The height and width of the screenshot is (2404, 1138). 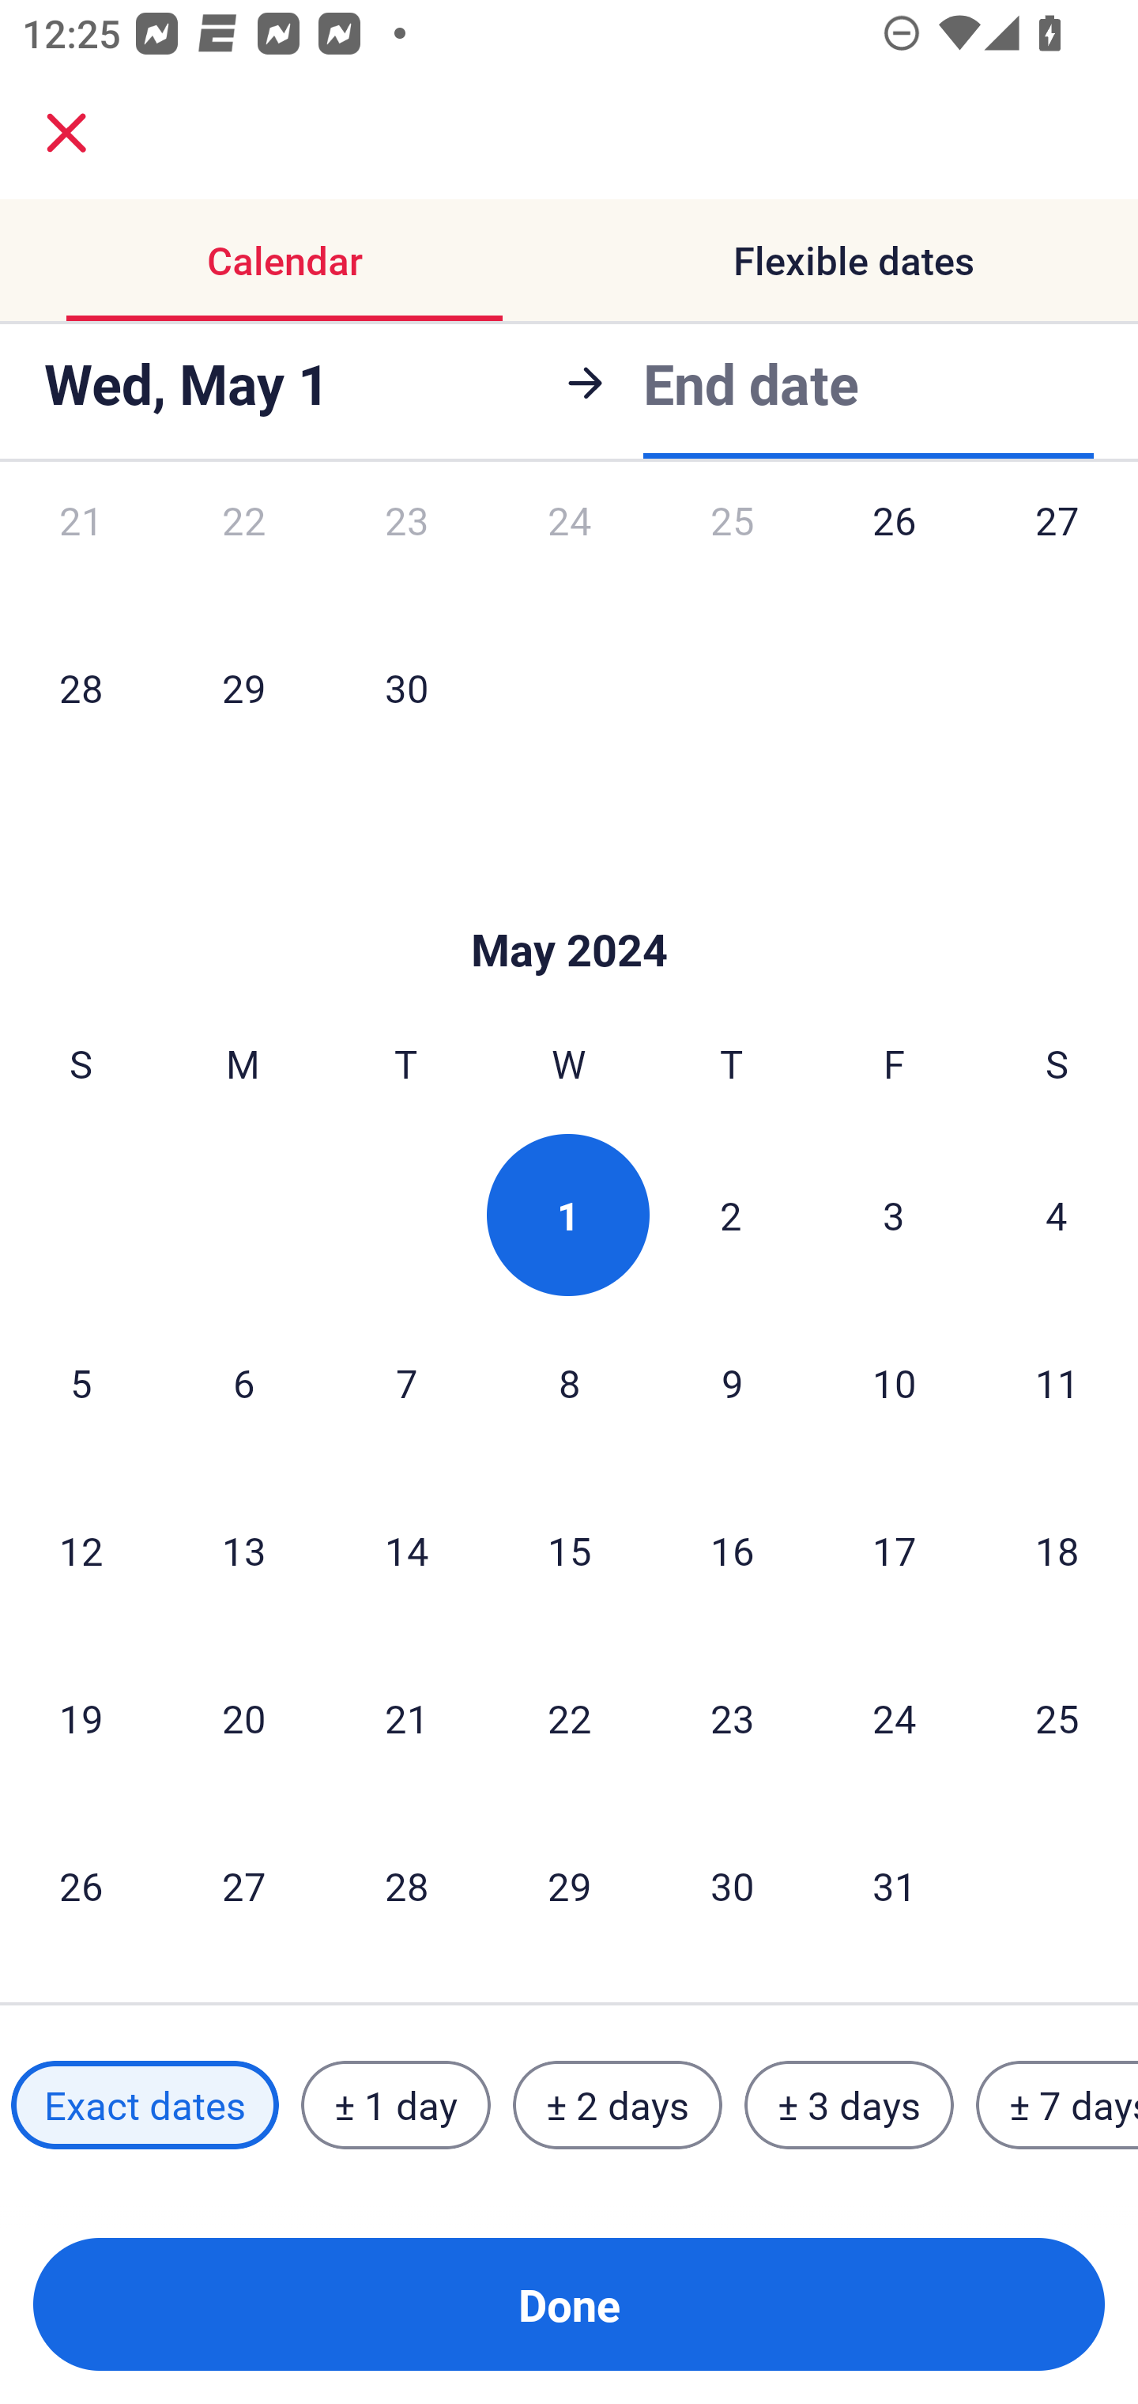 I want to click on ± 1 day, so click(x=395, y=2104).